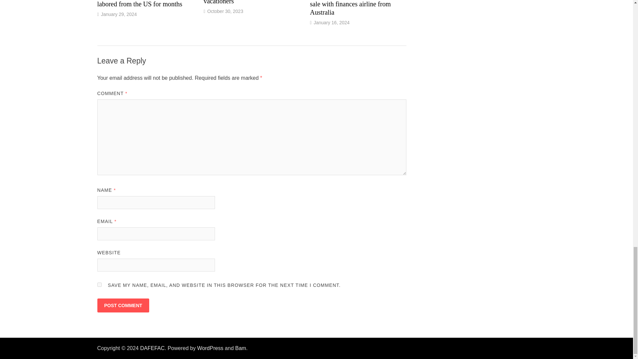 This screenshot has width=638, height=359. Describe the element at coordinates (123, 305) in the screenshot. I see `Post Comment` at that location.